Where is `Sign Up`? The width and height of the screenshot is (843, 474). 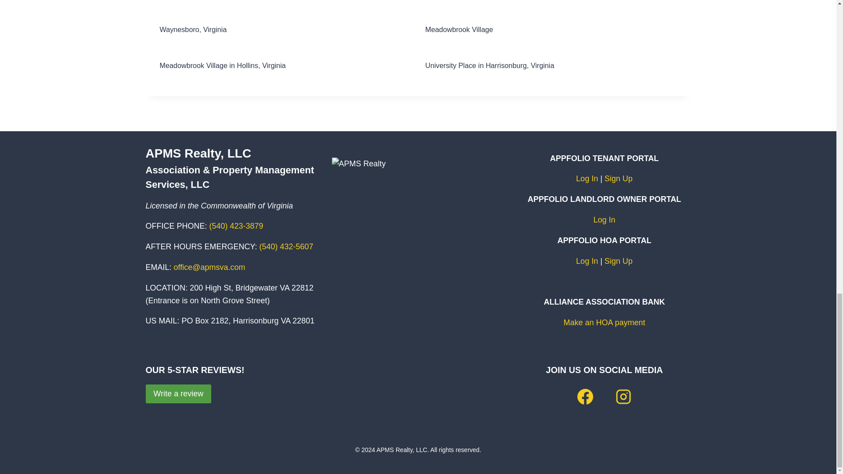
Sign Up is located at coordinates (618, 178).